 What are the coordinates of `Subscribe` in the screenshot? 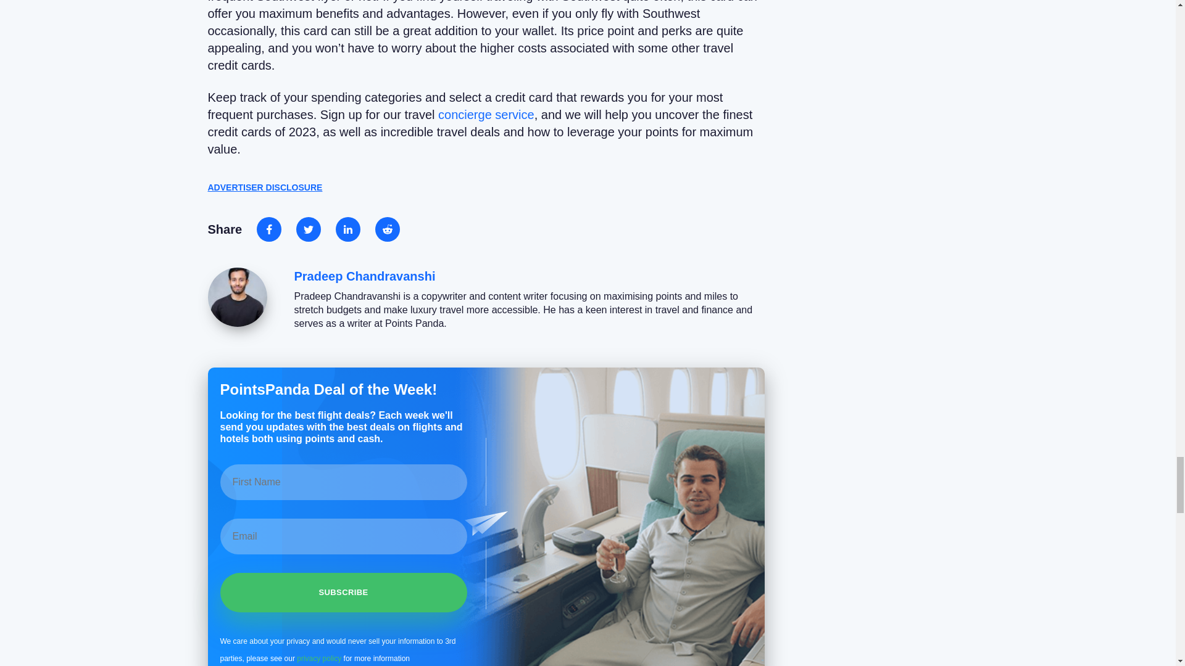 It's located at (343, 592).